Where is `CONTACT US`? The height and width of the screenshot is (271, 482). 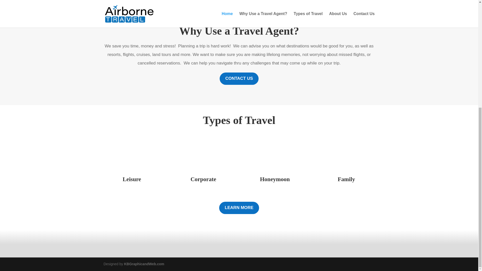
CONTACT US is located at coordinates (239, 79).